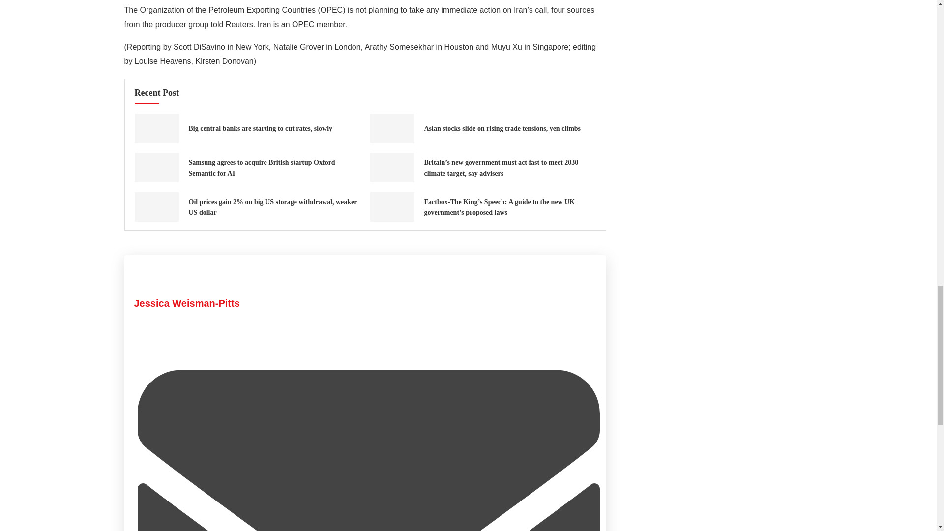 The height and width of the screenshot is (531, 944). Describe the element at coordinates (187, 303) in the screenshot. I see `Jessica Weisman-Pitts` at that location.